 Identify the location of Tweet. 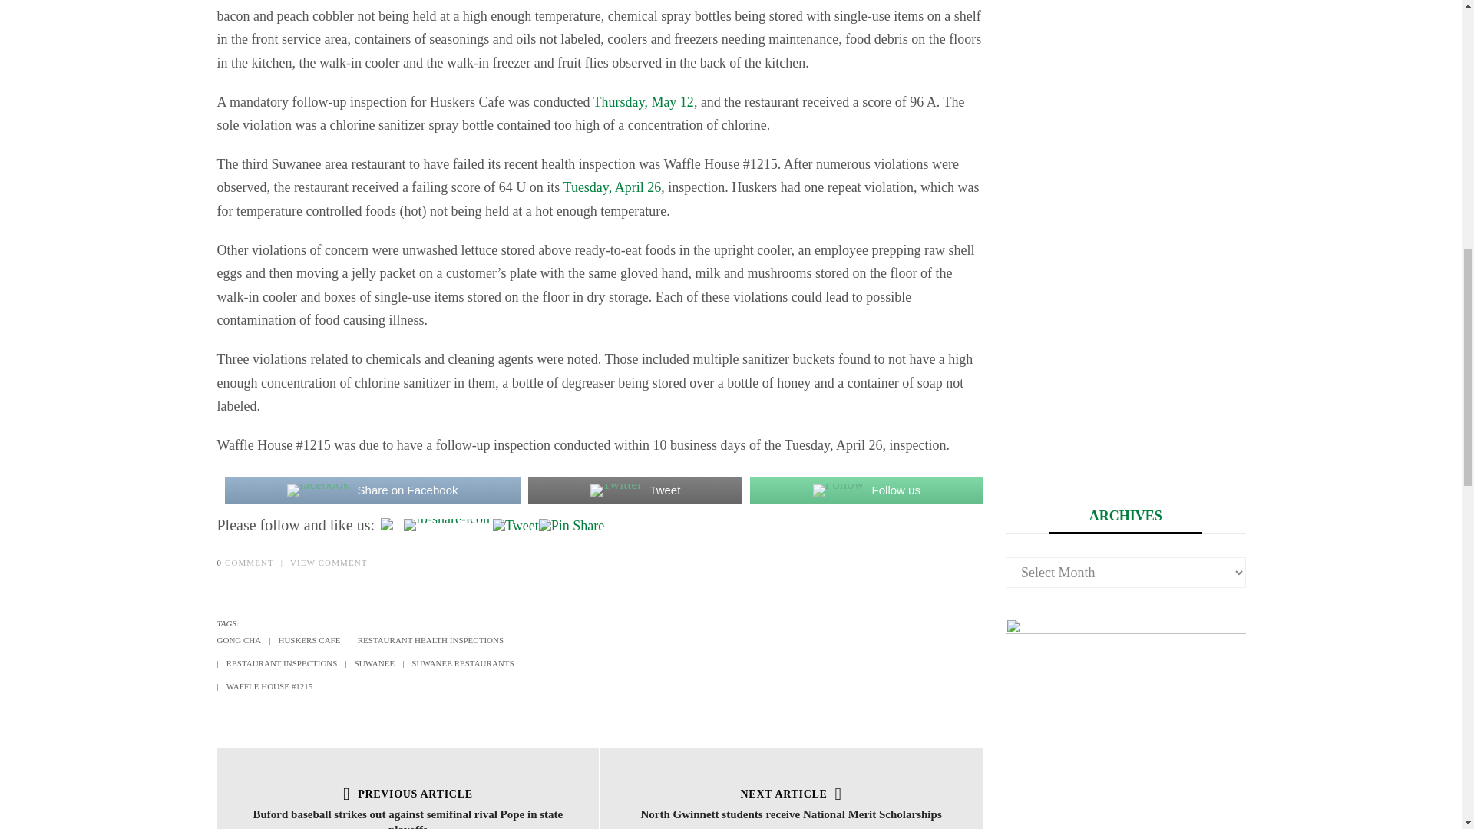
(635, 490).